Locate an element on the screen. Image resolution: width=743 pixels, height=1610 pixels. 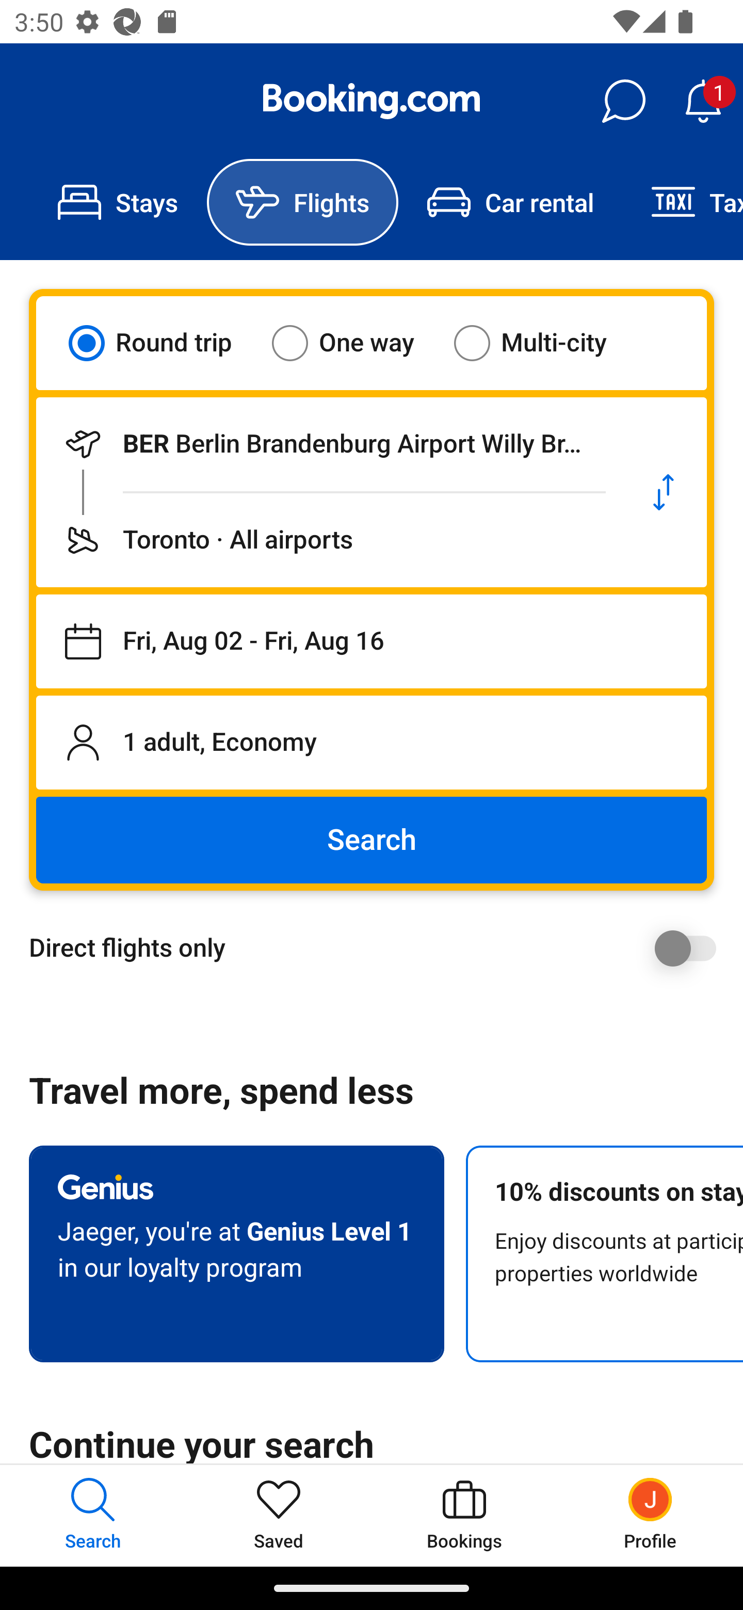
Messages is located at coordinates (623, 101).